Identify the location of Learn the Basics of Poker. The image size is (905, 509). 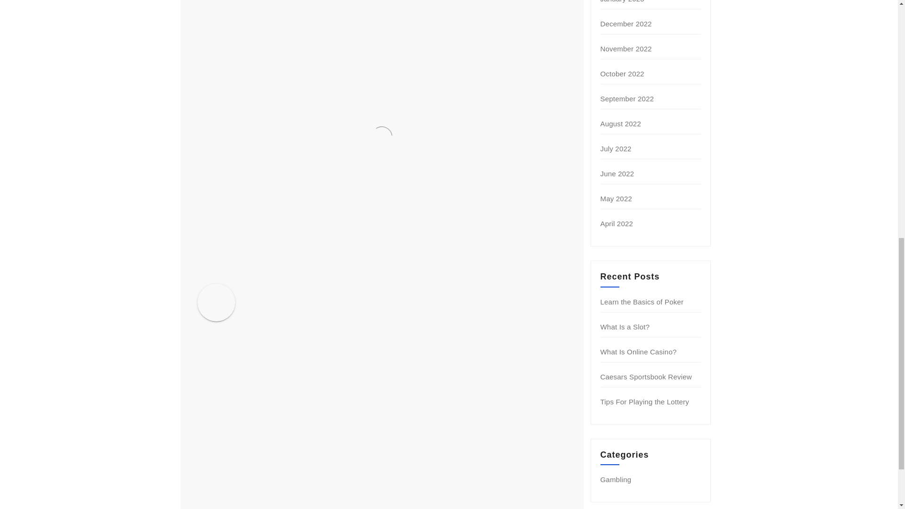
(642, 302).